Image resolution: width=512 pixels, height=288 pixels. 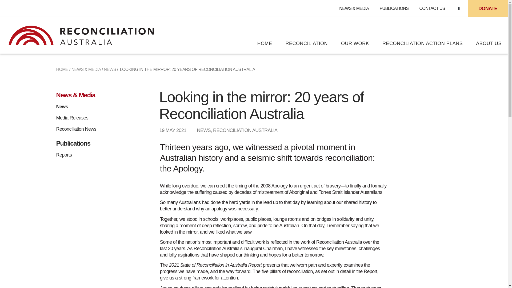 I want to click on OUR WORK, so click(x=355, y=43).